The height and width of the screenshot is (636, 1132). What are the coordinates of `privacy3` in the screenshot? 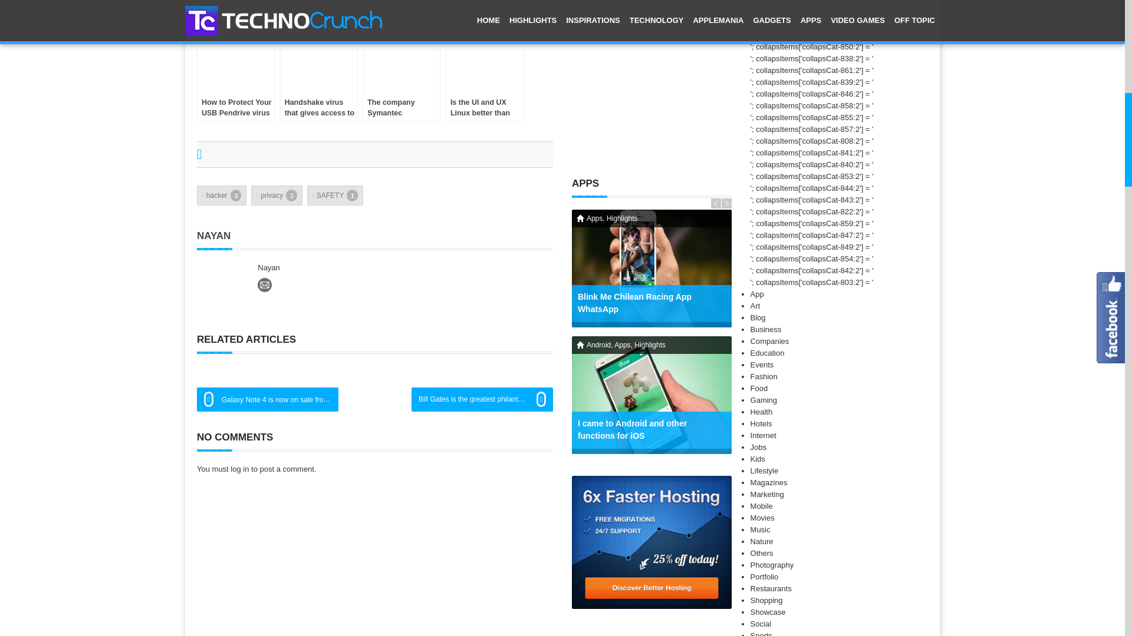 It's located at (277, 196).